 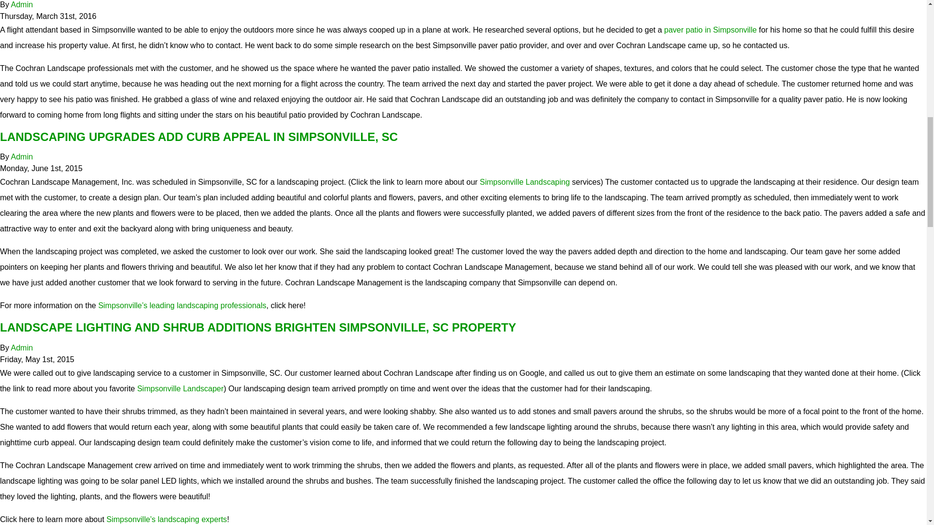 I want to click on Admin, so click(x=21, y=157).